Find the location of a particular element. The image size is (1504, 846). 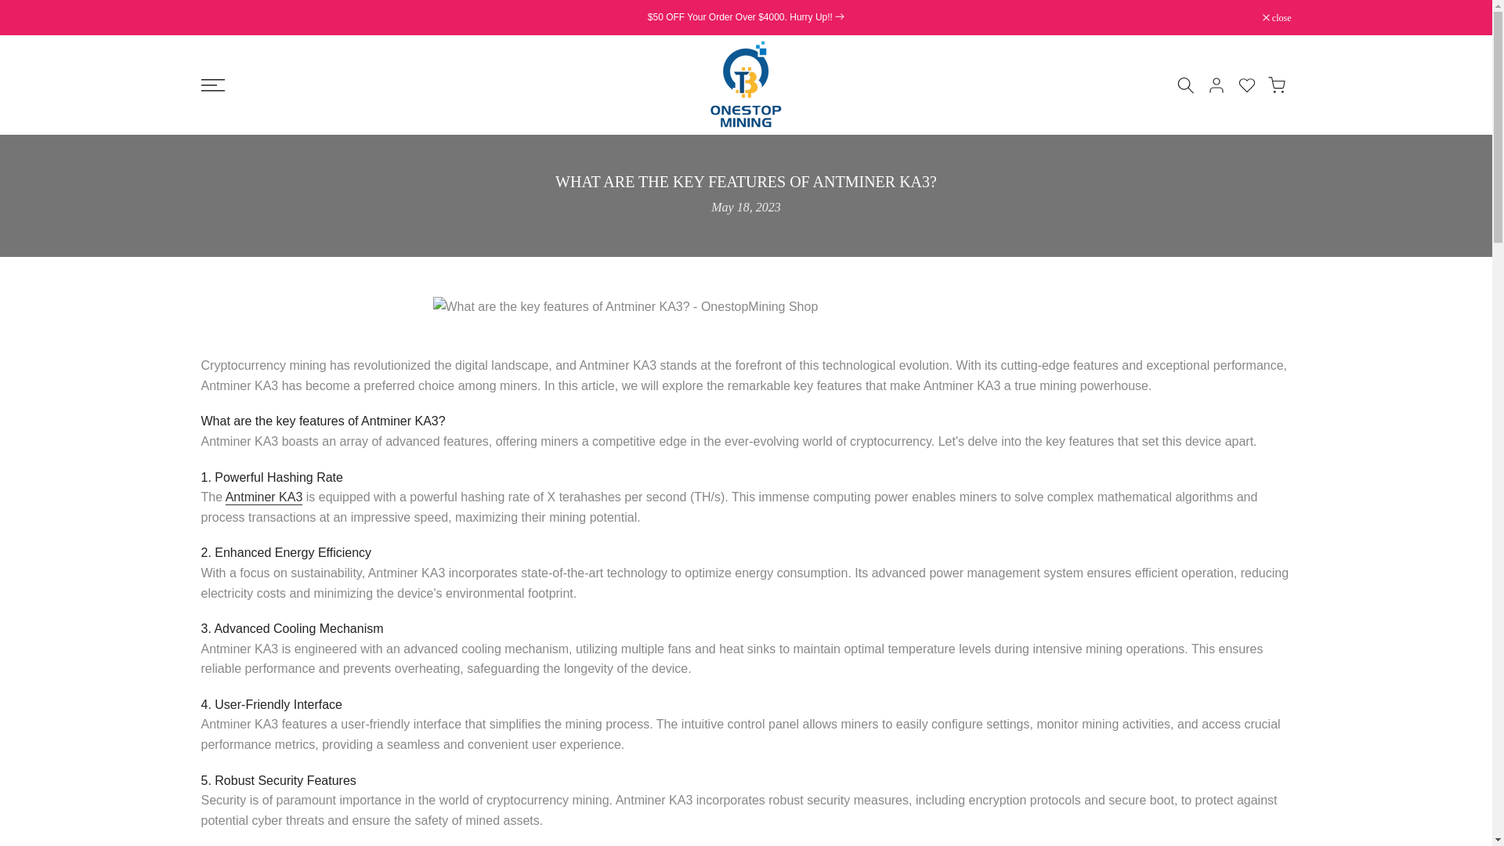

close is located at coordinates (1277, 17).